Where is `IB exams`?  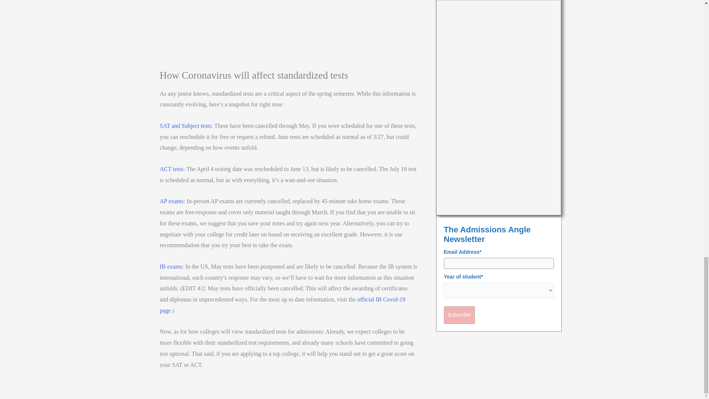
IB exams is located at coordinates (171, 266).